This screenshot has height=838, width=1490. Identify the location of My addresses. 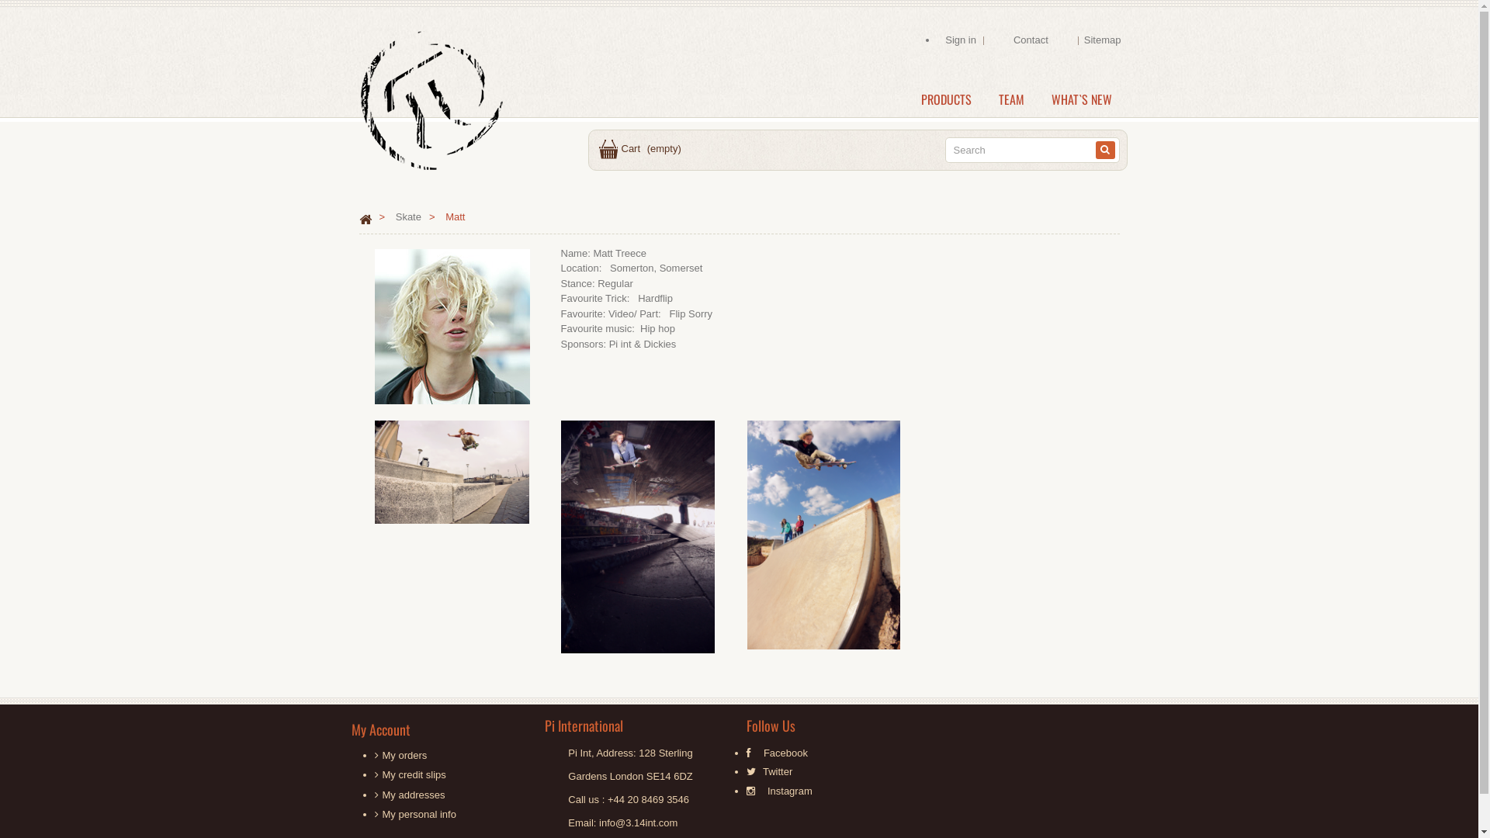
(413, 795).